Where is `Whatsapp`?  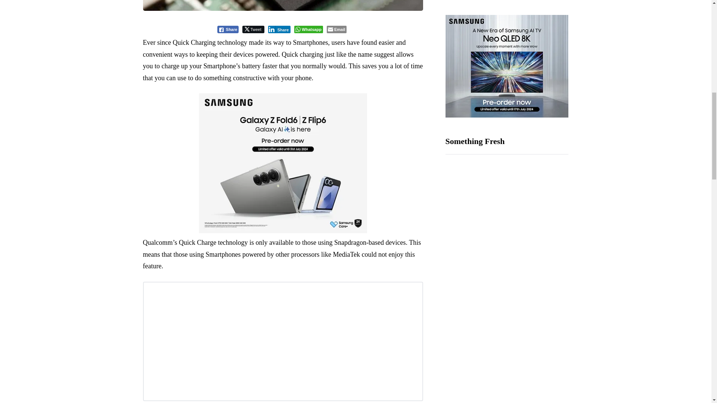
Whatsapp is located at coordinates (308, 29).